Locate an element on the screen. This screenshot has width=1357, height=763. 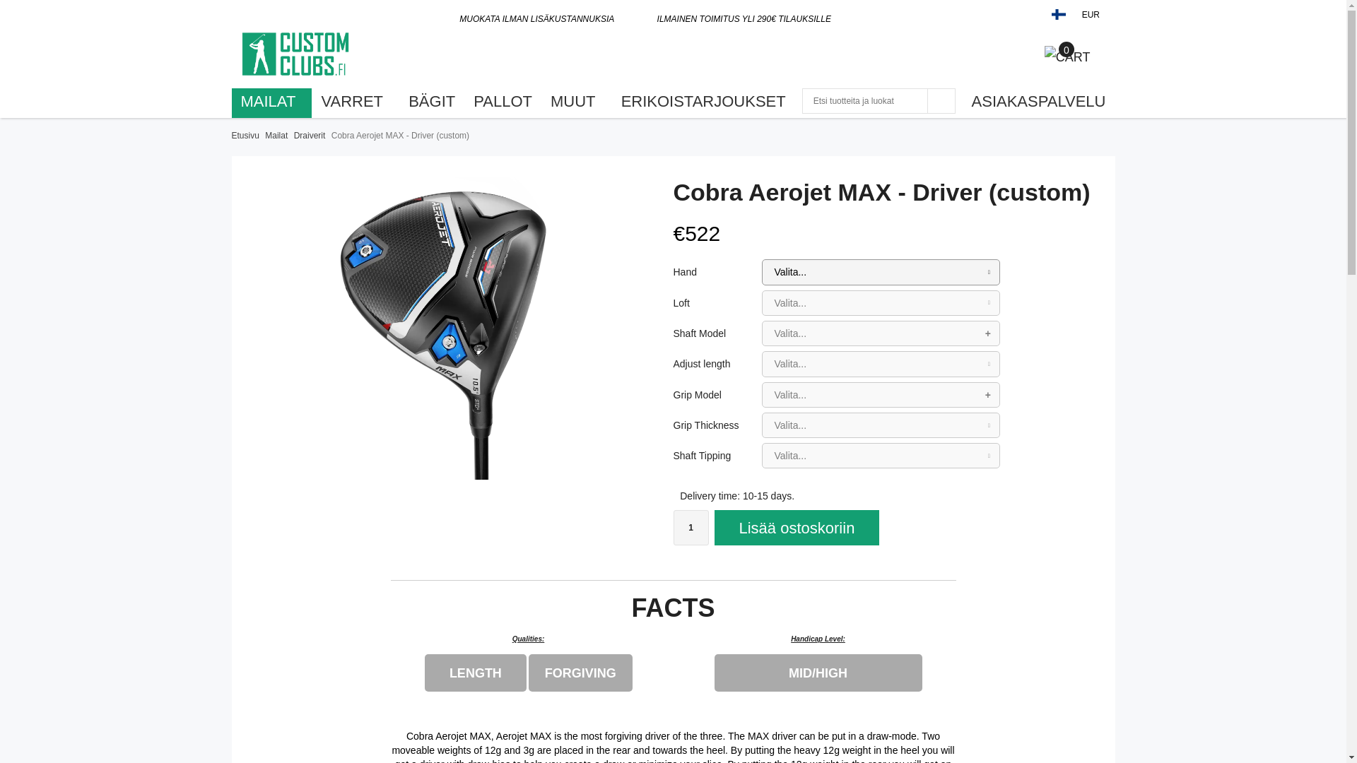
1 is located at coordinates (691, 528).